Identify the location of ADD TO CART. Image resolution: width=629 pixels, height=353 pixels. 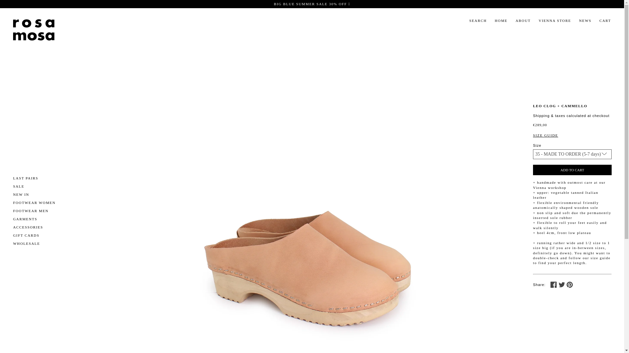
(572, 170).